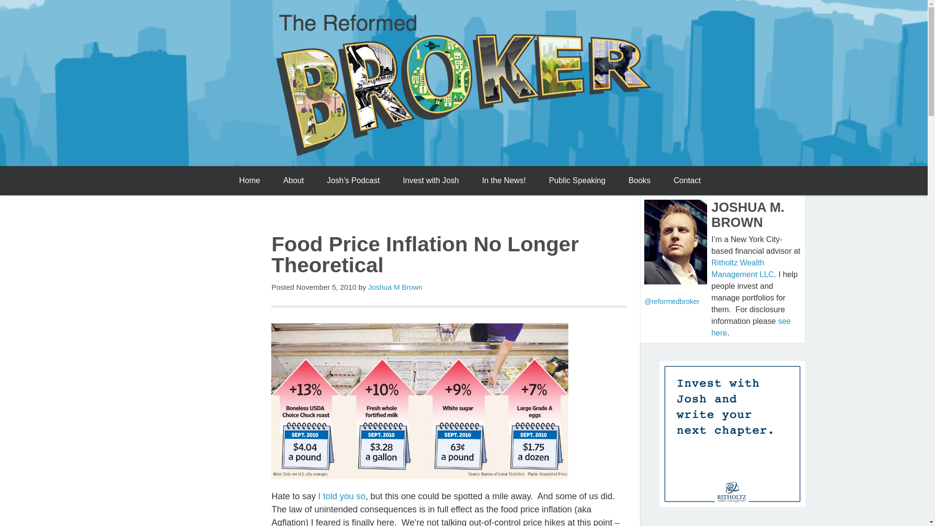 The width and height of the screenshot is (935, 526). What do you see at coordinates (395, 287) in the screenshot?
I see `Posts by Joshua M Brown` at bounding box center [395, 287].